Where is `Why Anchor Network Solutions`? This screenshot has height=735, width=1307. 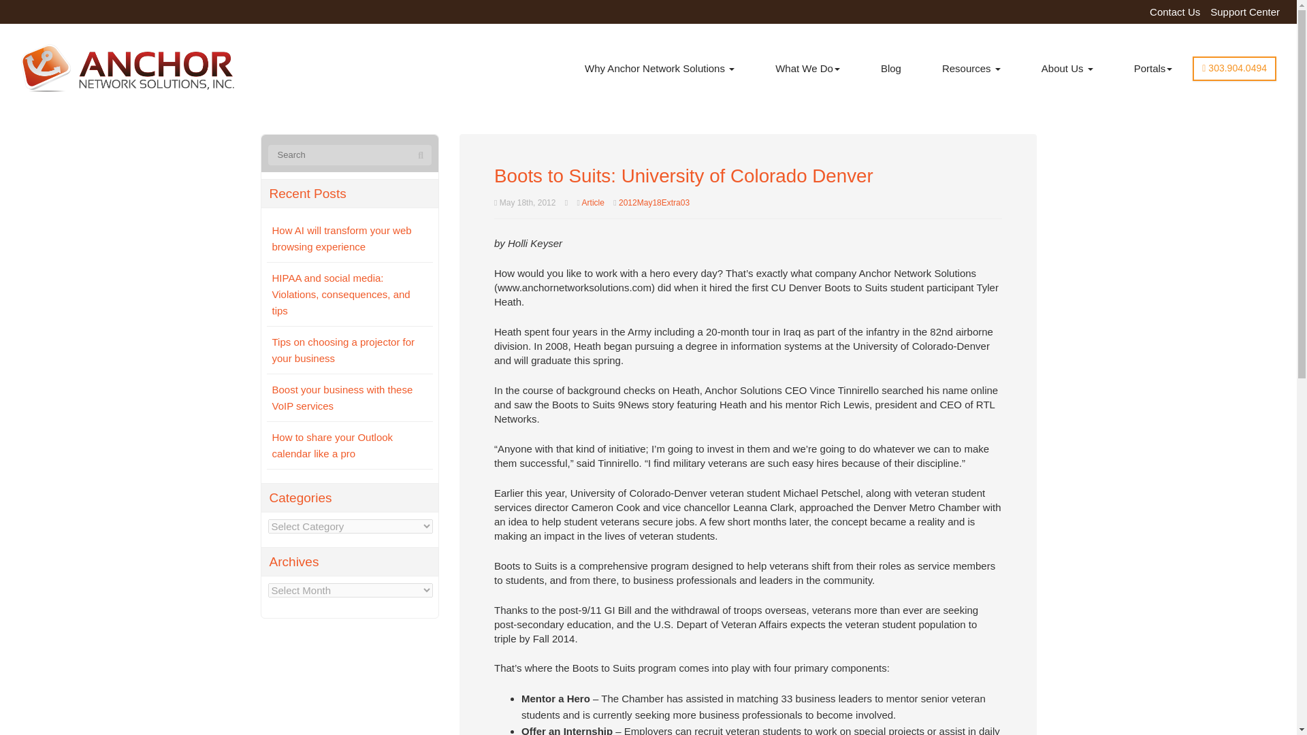
Why Anchor Network Solutions is located at coordinates (660, 68).